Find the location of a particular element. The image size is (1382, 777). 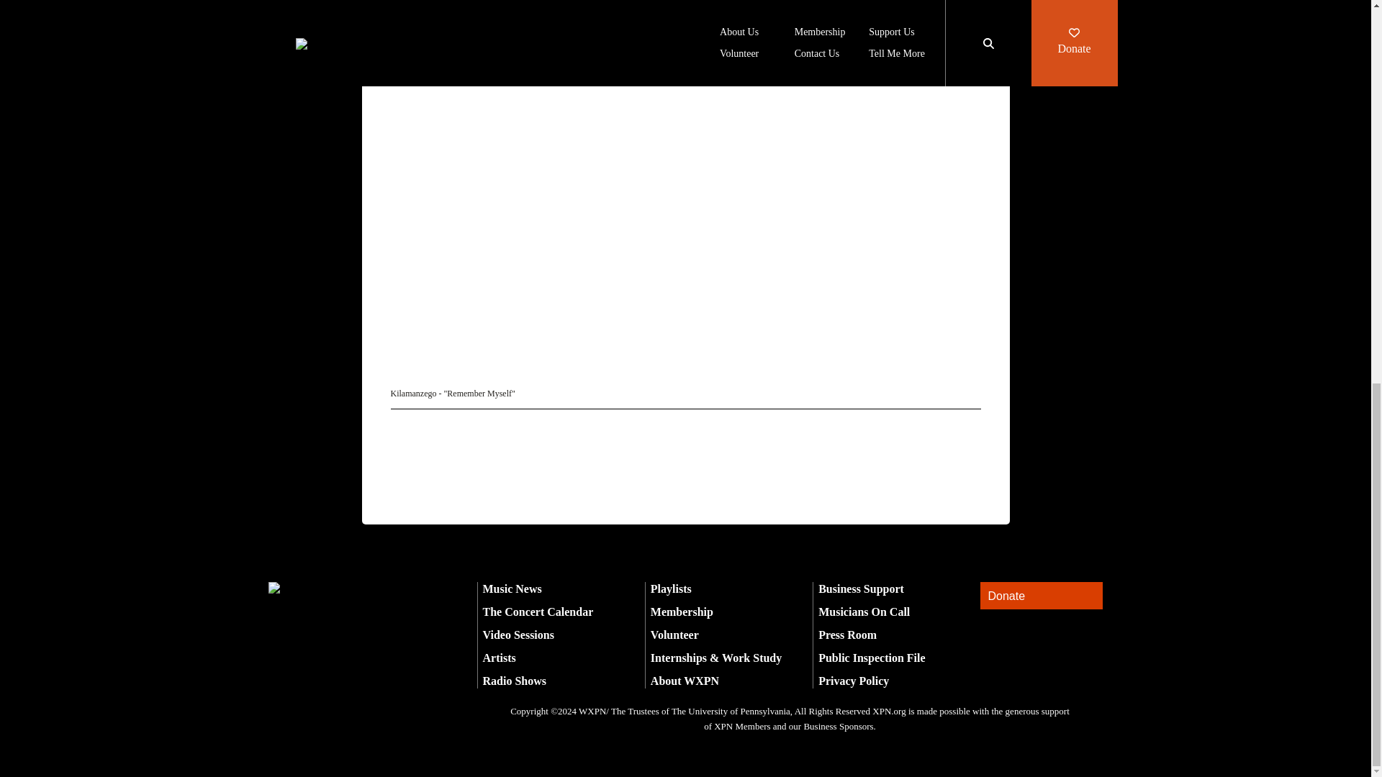

Membership is located at coordinates (682, 612).